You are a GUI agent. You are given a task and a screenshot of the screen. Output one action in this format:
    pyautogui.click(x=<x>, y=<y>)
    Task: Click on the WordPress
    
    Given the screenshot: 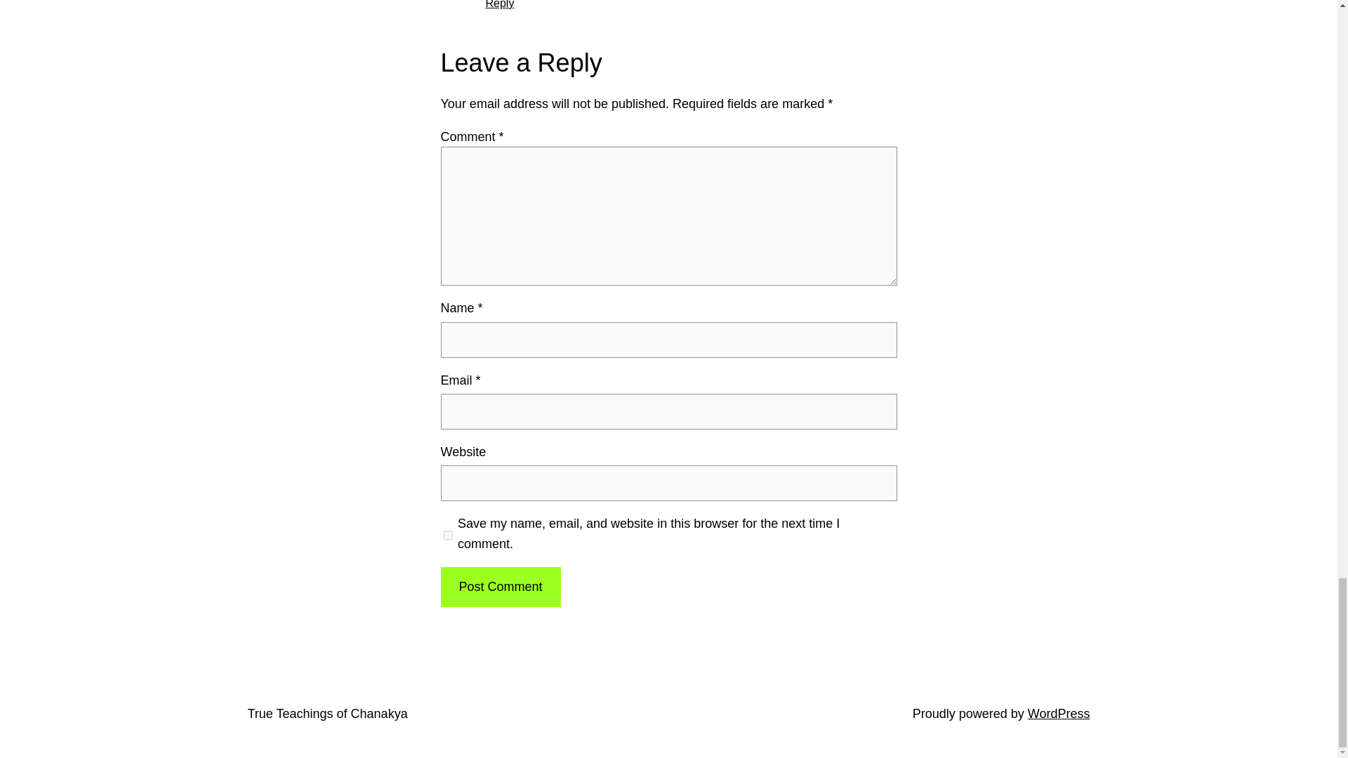 What is the action you would take?
    pyautogui.click(x=1059, y=713)
    